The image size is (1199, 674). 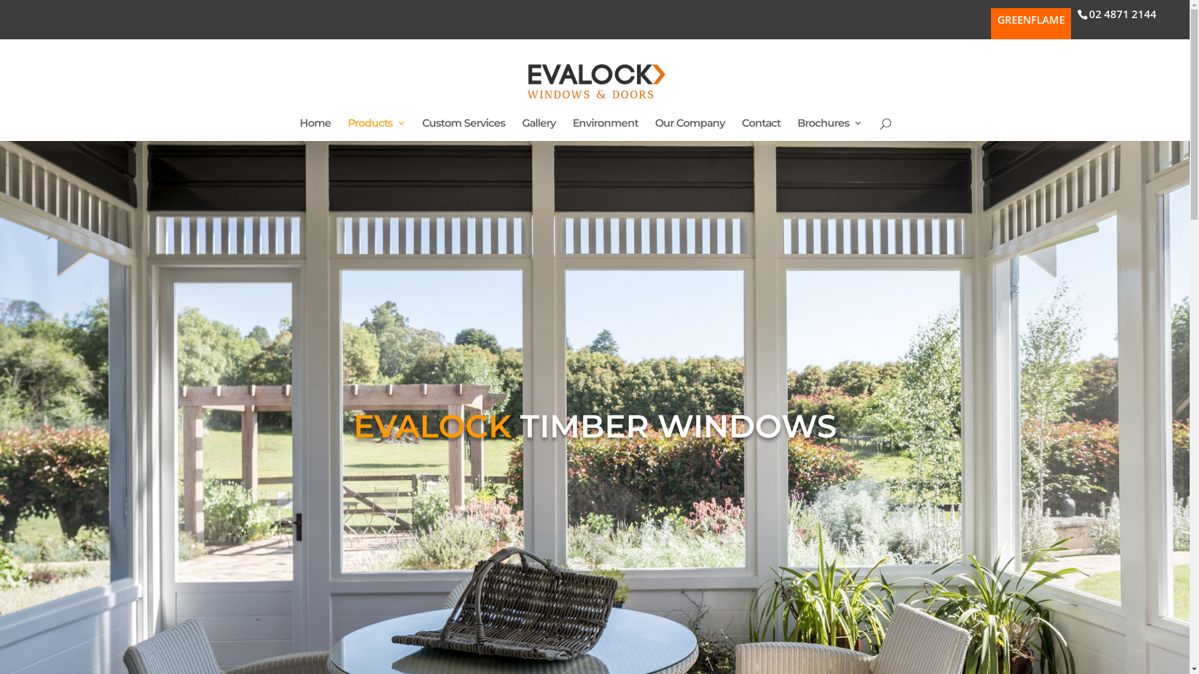 I want to click on GREENFLAME, so click(x=1031, y=24).